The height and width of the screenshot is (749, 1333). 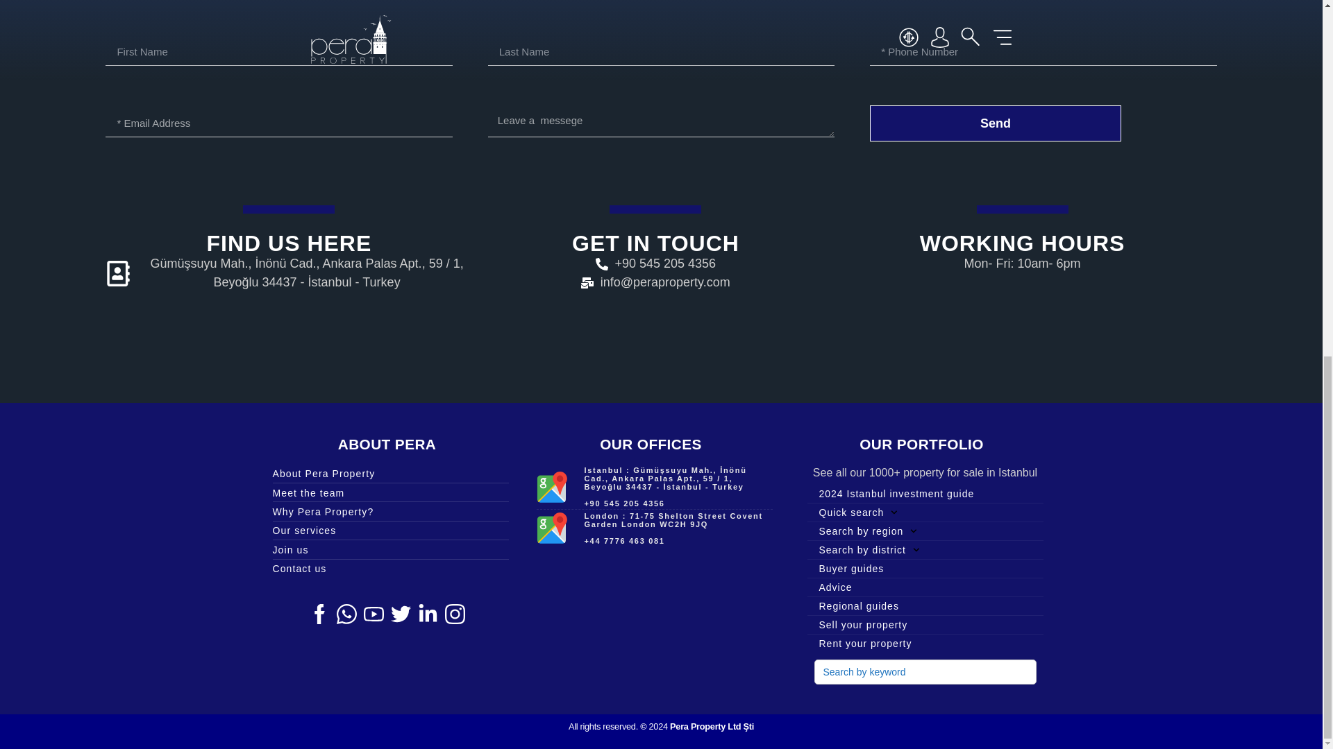 What do you see at coordinates (389, 492) in the screenshot?
I see `Meet the team` at bounding box center [389, 492].